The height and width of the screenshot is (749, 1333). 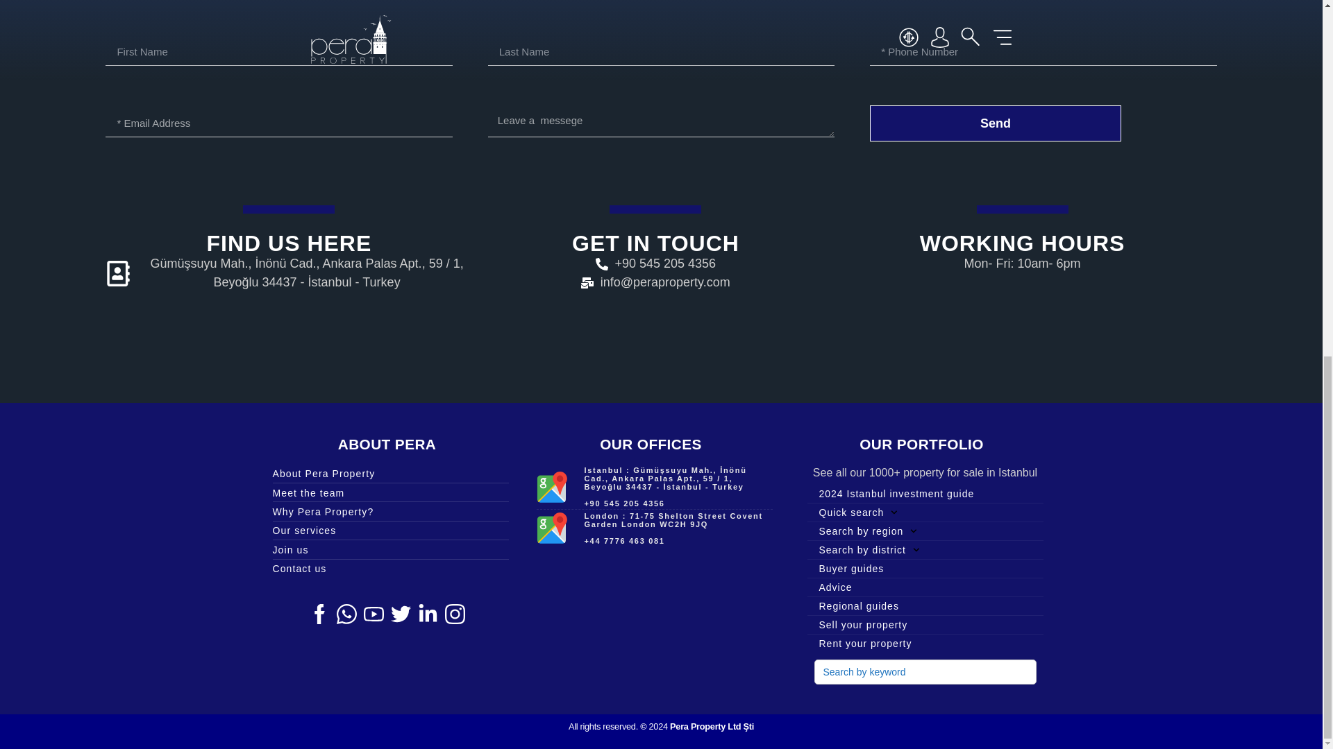 What do you see at coordinates (389, 492) in the screenshot?
I see `Meet the team` at bounding box center [389, 492].